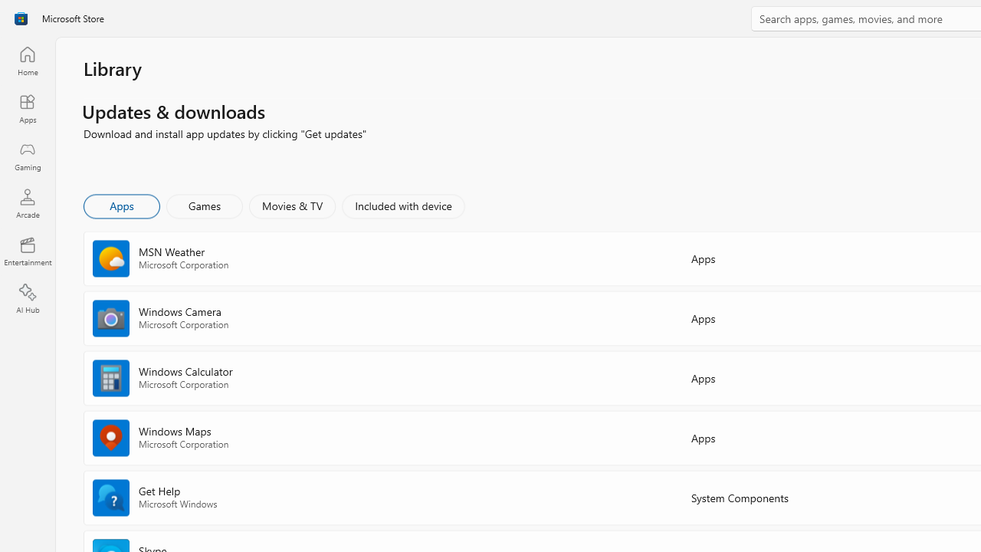  Describe the element at coordinates (205, 205) in the screenshot. I see `Games` at that location.